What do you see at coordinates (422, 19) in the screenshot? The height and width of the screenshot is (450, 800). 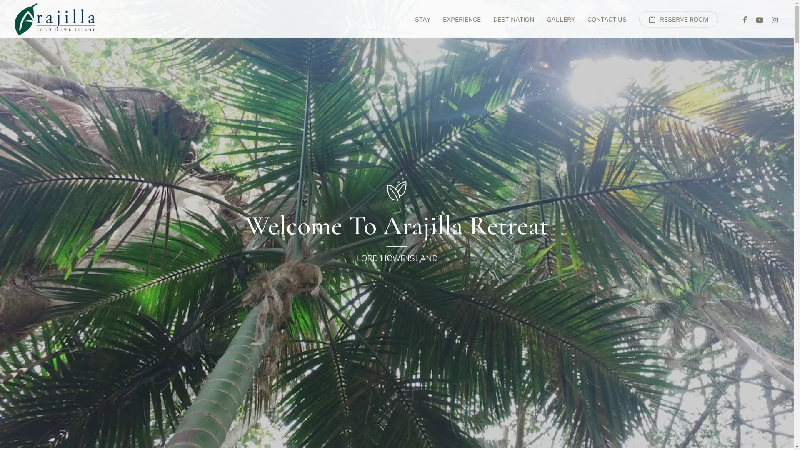 I see `STAY` at bounding box center [422, 19].